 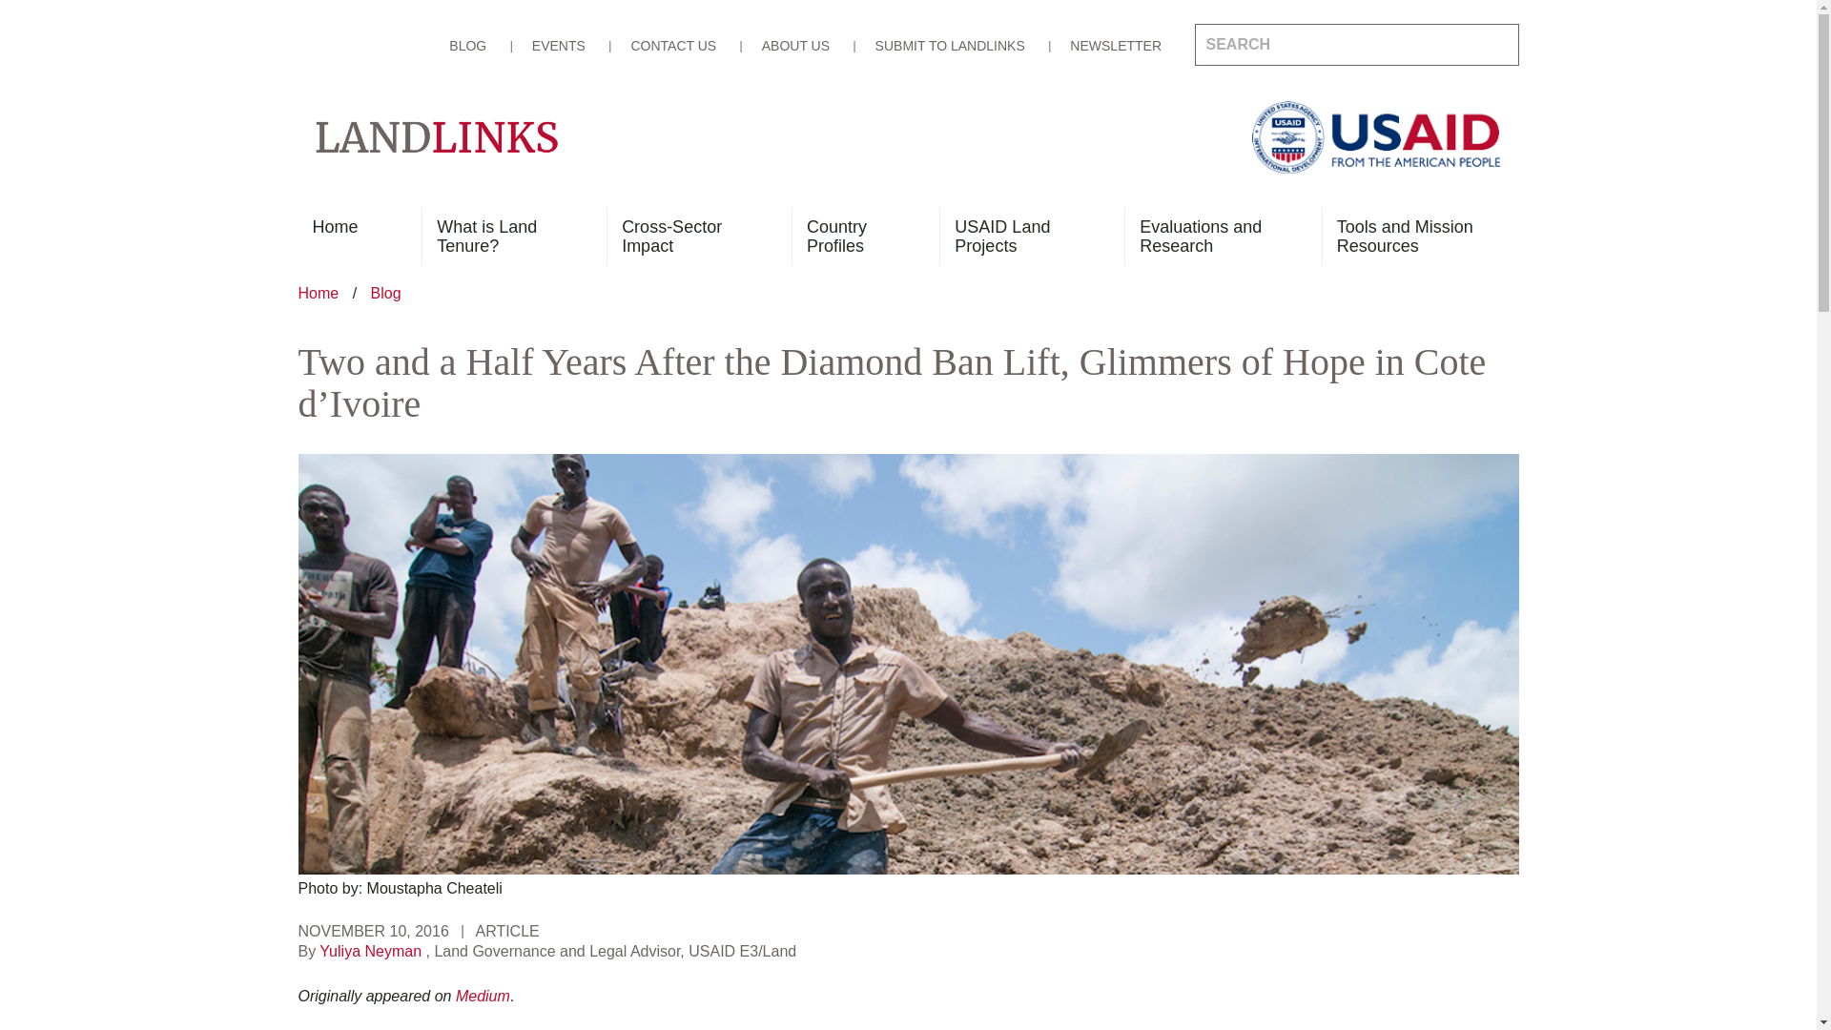 What do you see at coordinates (559, 46) in the screenshot?
I see `EVENTS` at bounding box center [559, 46].